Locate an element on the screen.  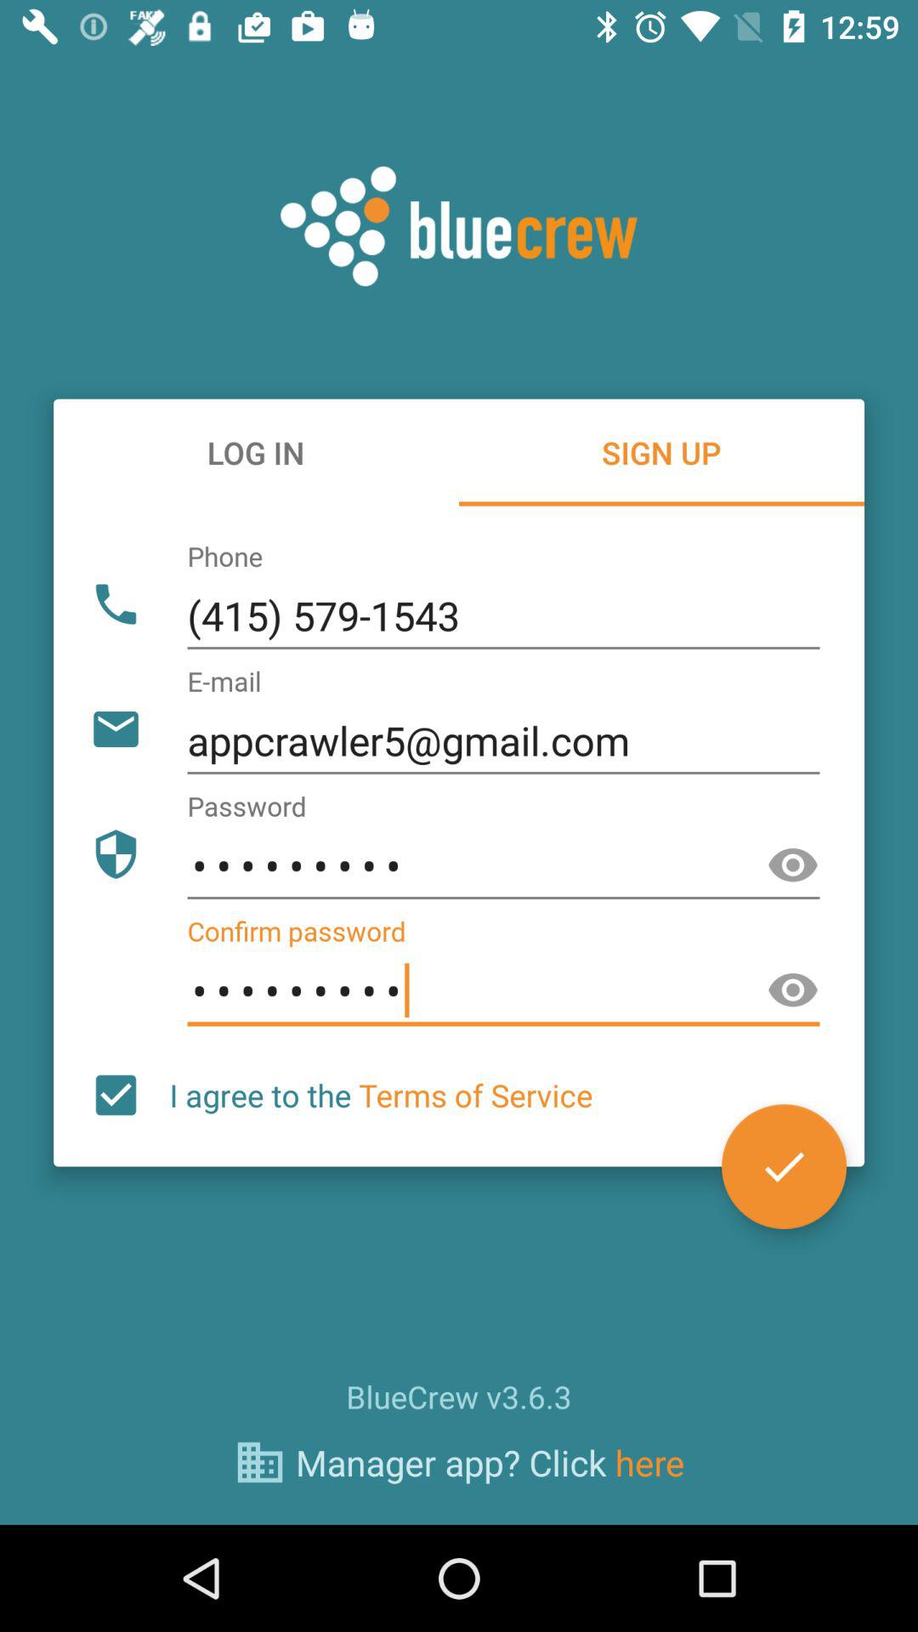
launch icon next to i agree to is located at coordinates (784, 1166).